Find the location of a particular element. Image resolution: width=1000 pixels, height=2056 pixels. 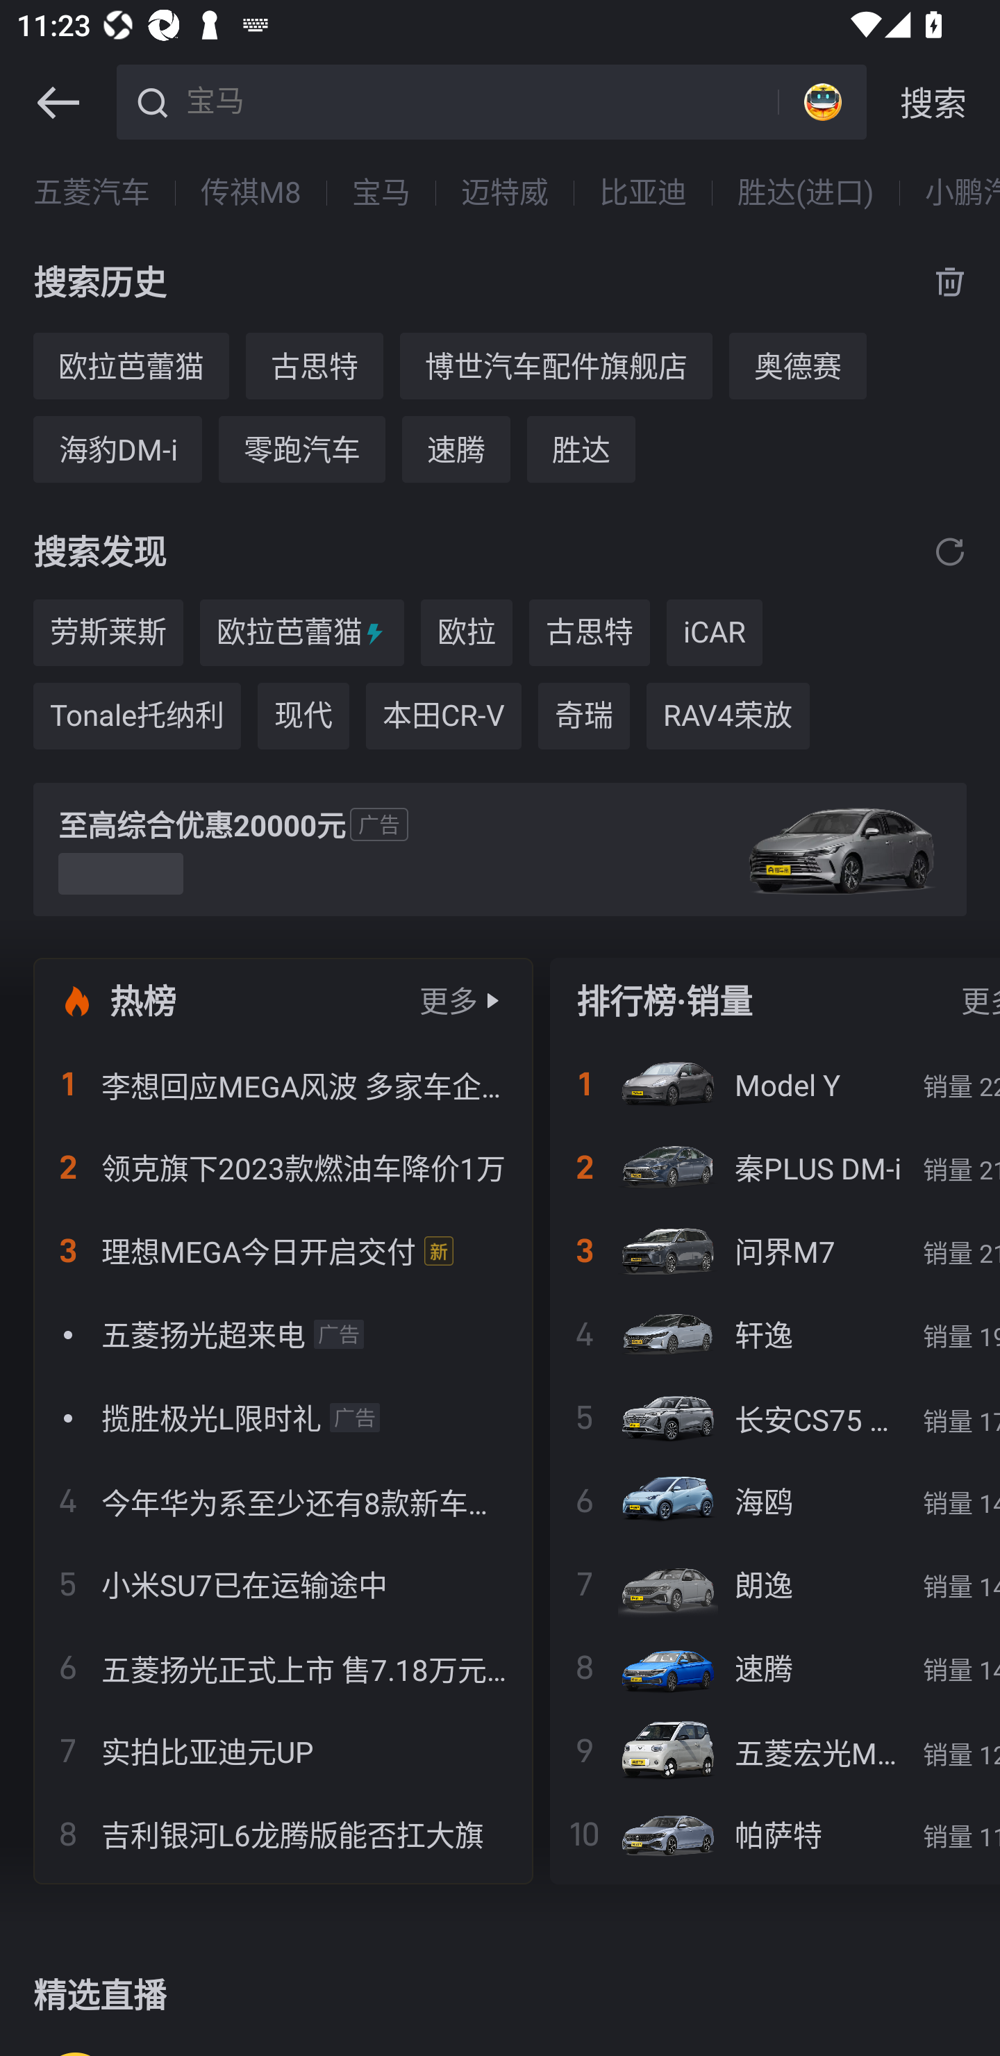

RAV4荣放 is located at coordinates (728, 716).